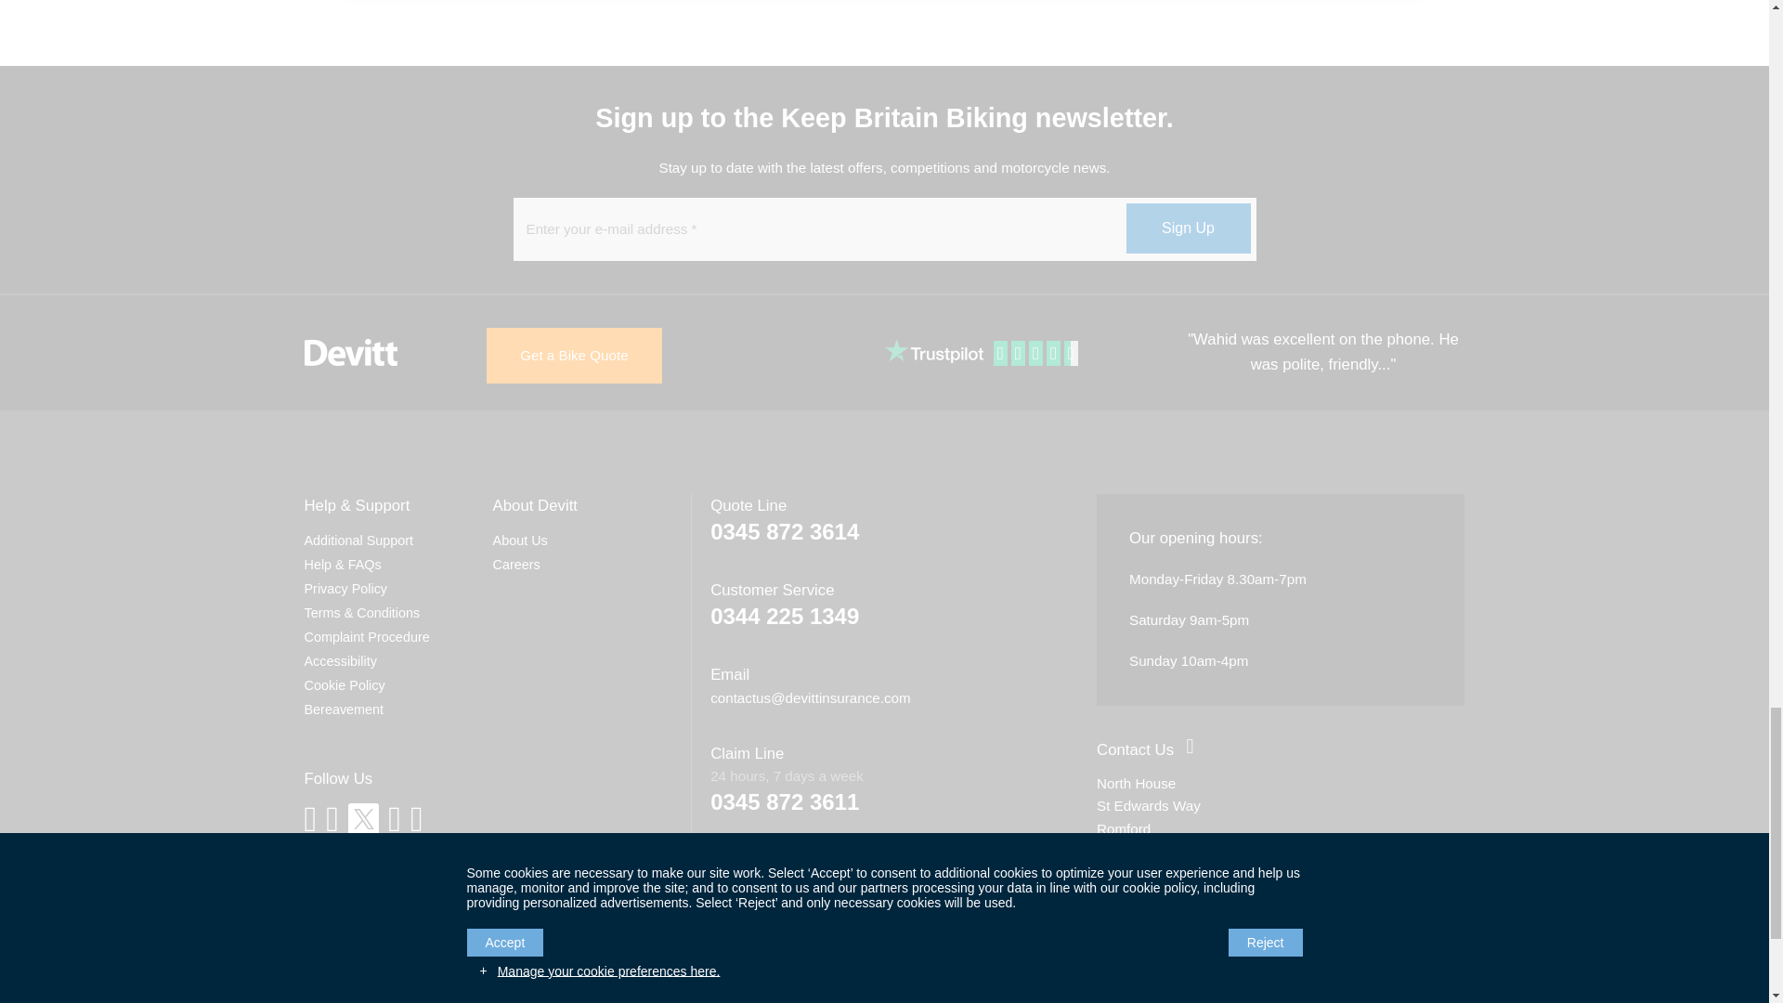 The width and height of the screenshot is (1783, 1003). What do you see at coordinates (351, 353) in the screenshot?
I see `Return to Devitt Insurance homepage` at bounding box center [351, 353].